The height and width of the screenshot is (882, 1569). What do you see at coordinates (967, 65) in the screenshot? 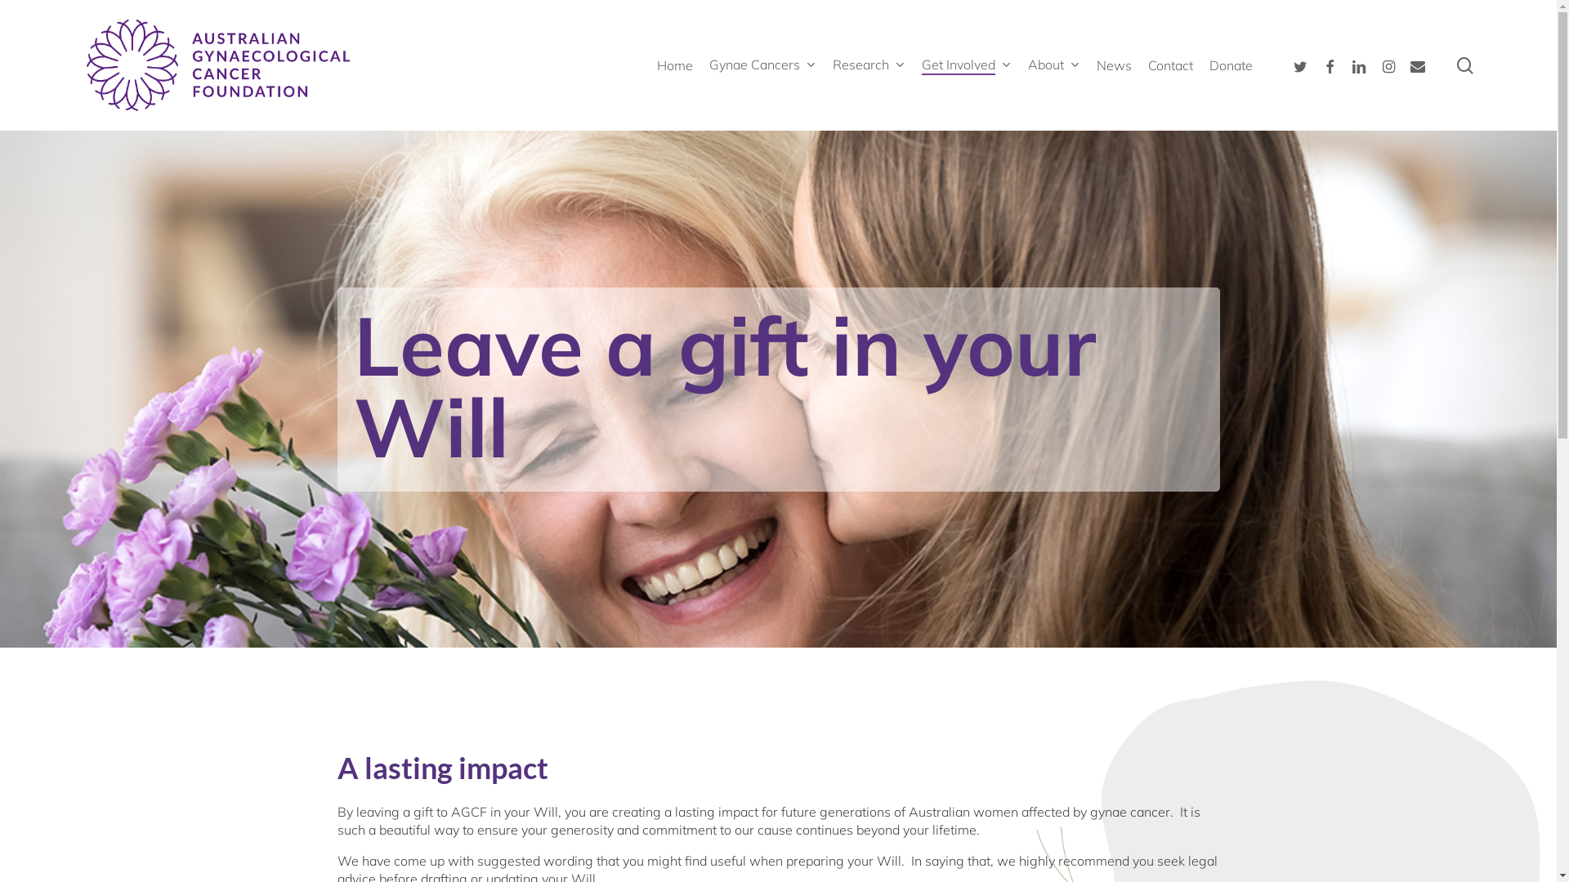
I see `Get Involved` at bounding box center [967, 65].